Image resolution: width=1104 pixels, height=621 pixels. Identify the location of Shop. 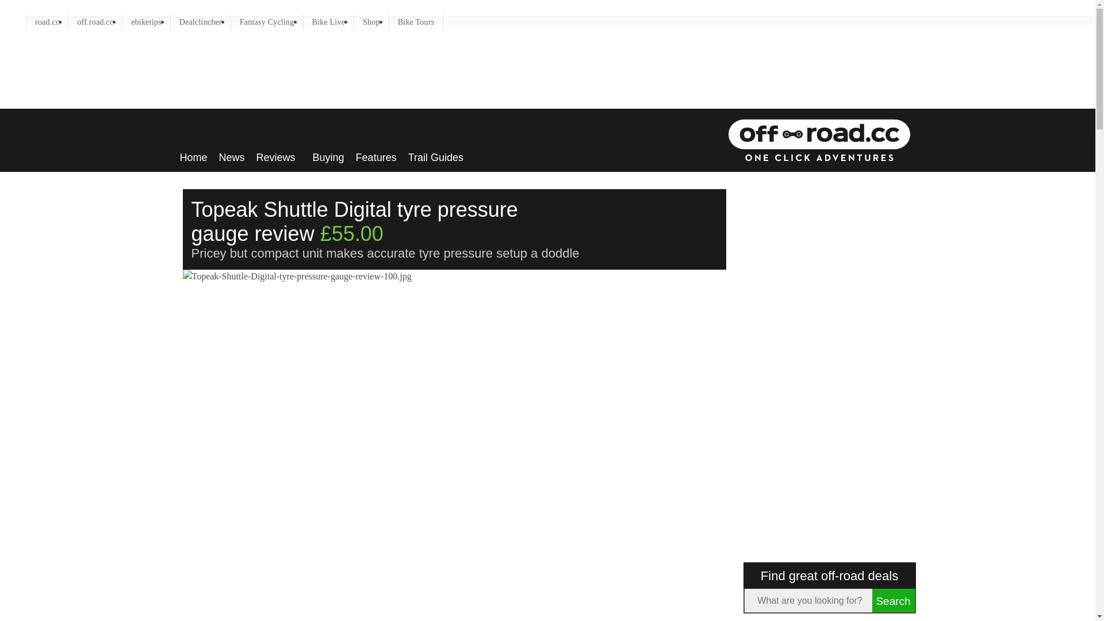
(371, 21).